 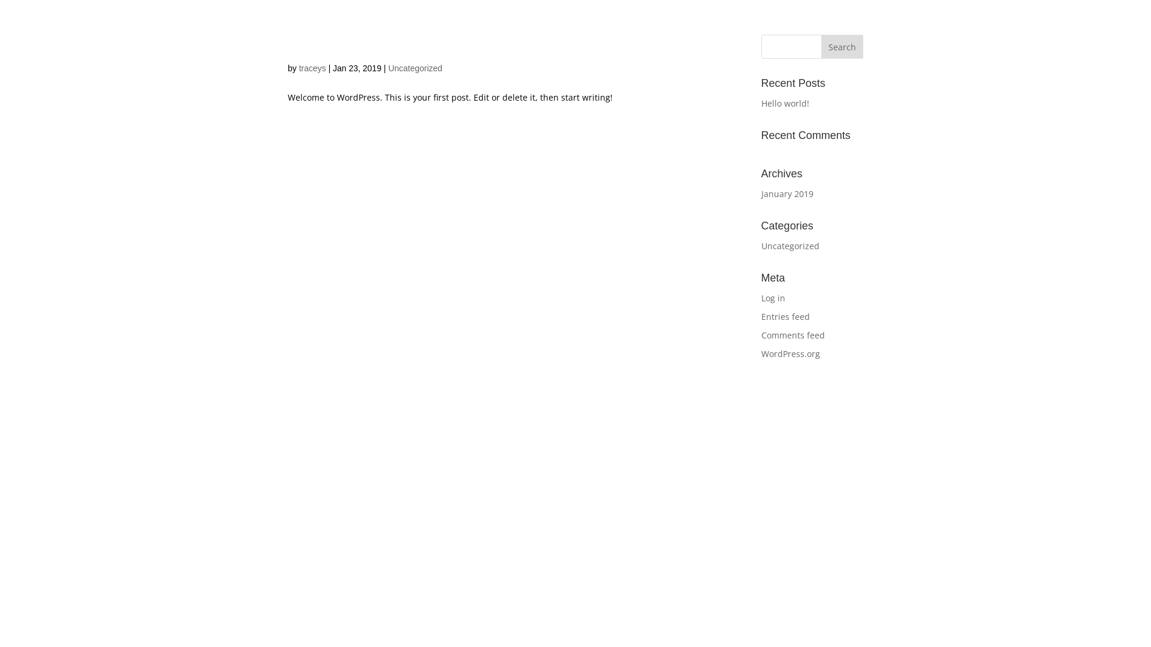 What do you see at coordinates (788, 194) in the screenshot?
I see `January 2019` at bounding box center [788, 194].